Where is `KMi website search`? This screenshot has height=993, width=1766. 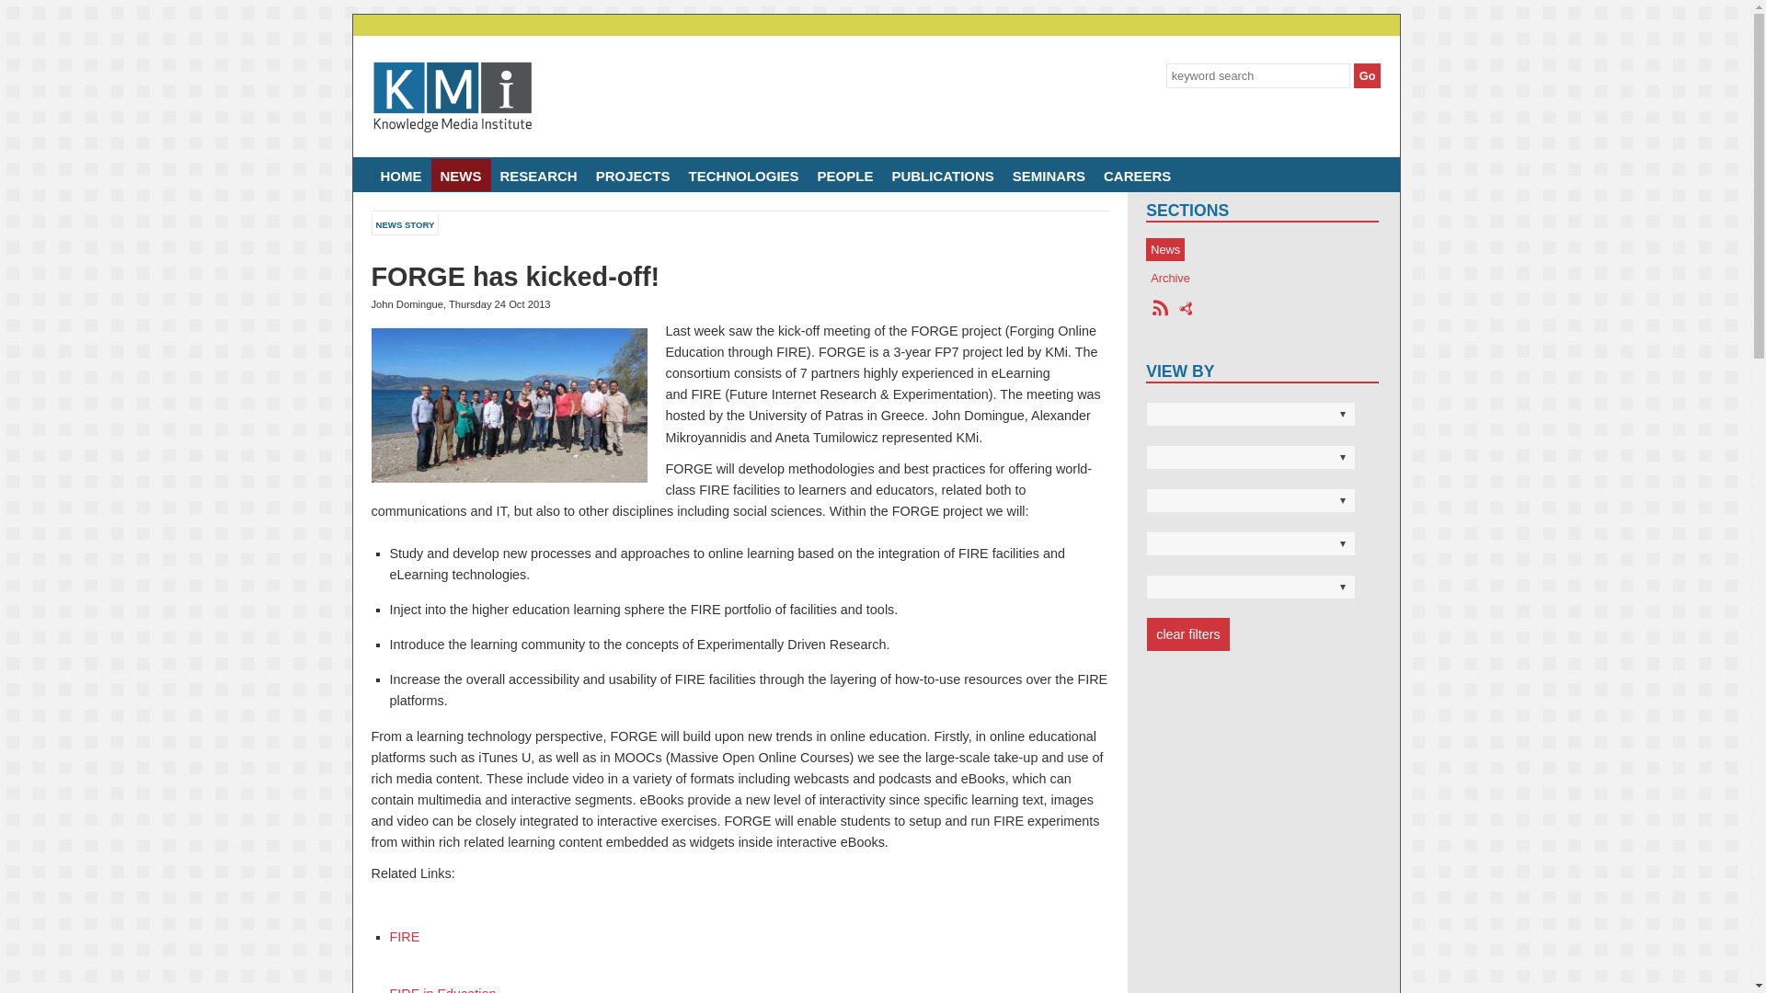
KMi website search is located at coordinates (1138, 75).